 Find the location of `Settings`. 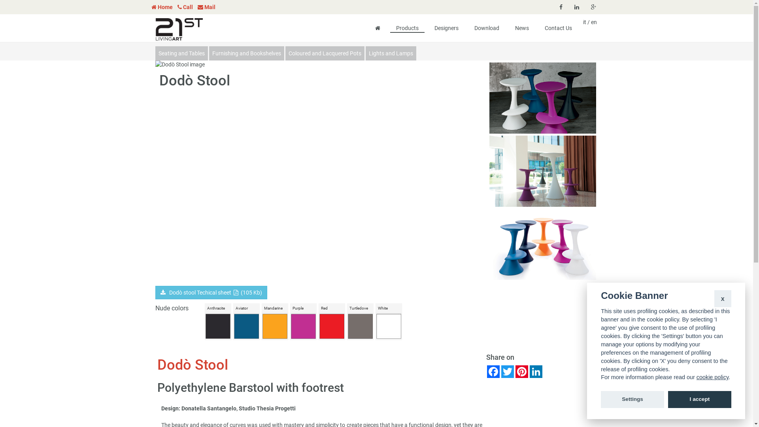

Settings is located at coordinates (632, 400).